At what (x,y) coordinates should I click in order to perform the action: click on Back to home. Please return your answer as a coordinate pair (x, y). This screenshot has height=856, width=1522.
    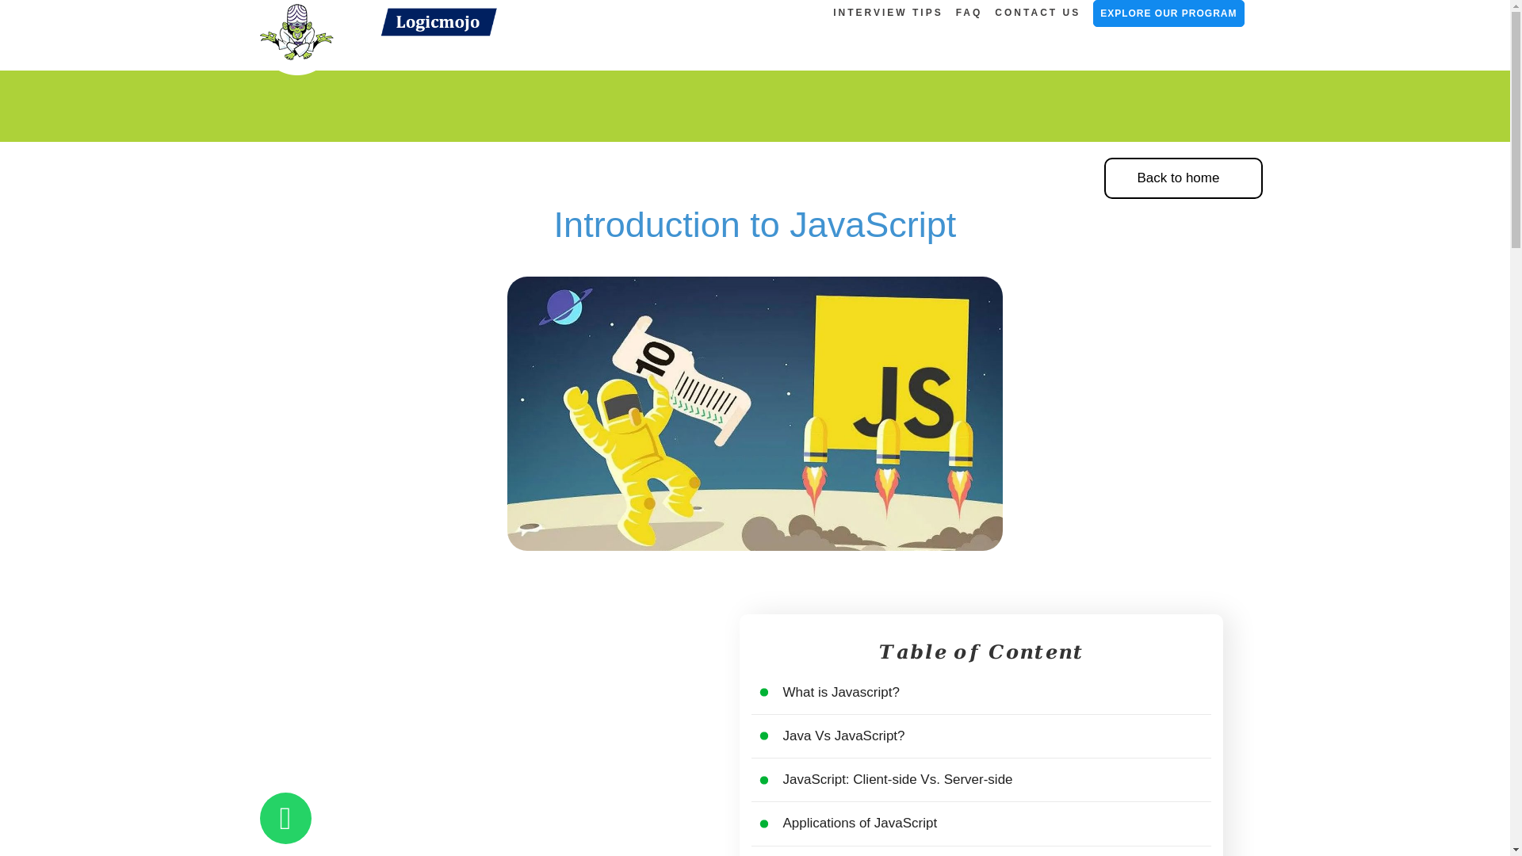
    Looking at the image, I should click on (1183, 178).